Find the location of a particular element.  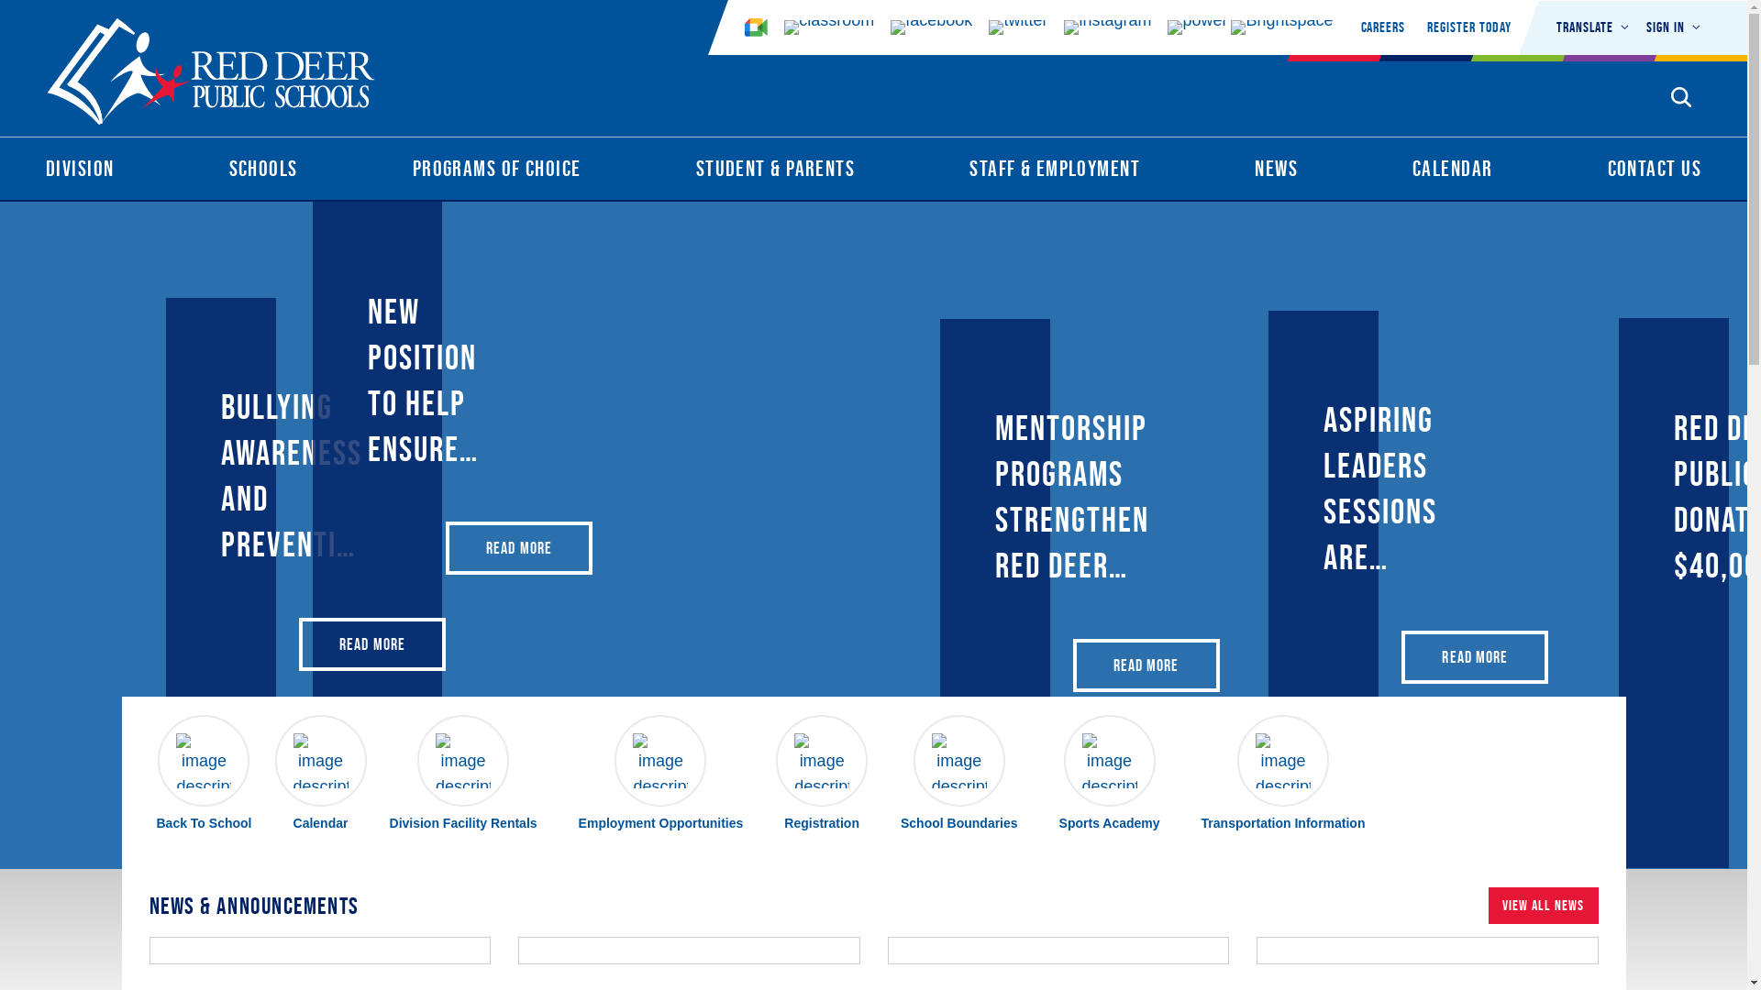

Transportation Information is located at coordinates (1284, 775).